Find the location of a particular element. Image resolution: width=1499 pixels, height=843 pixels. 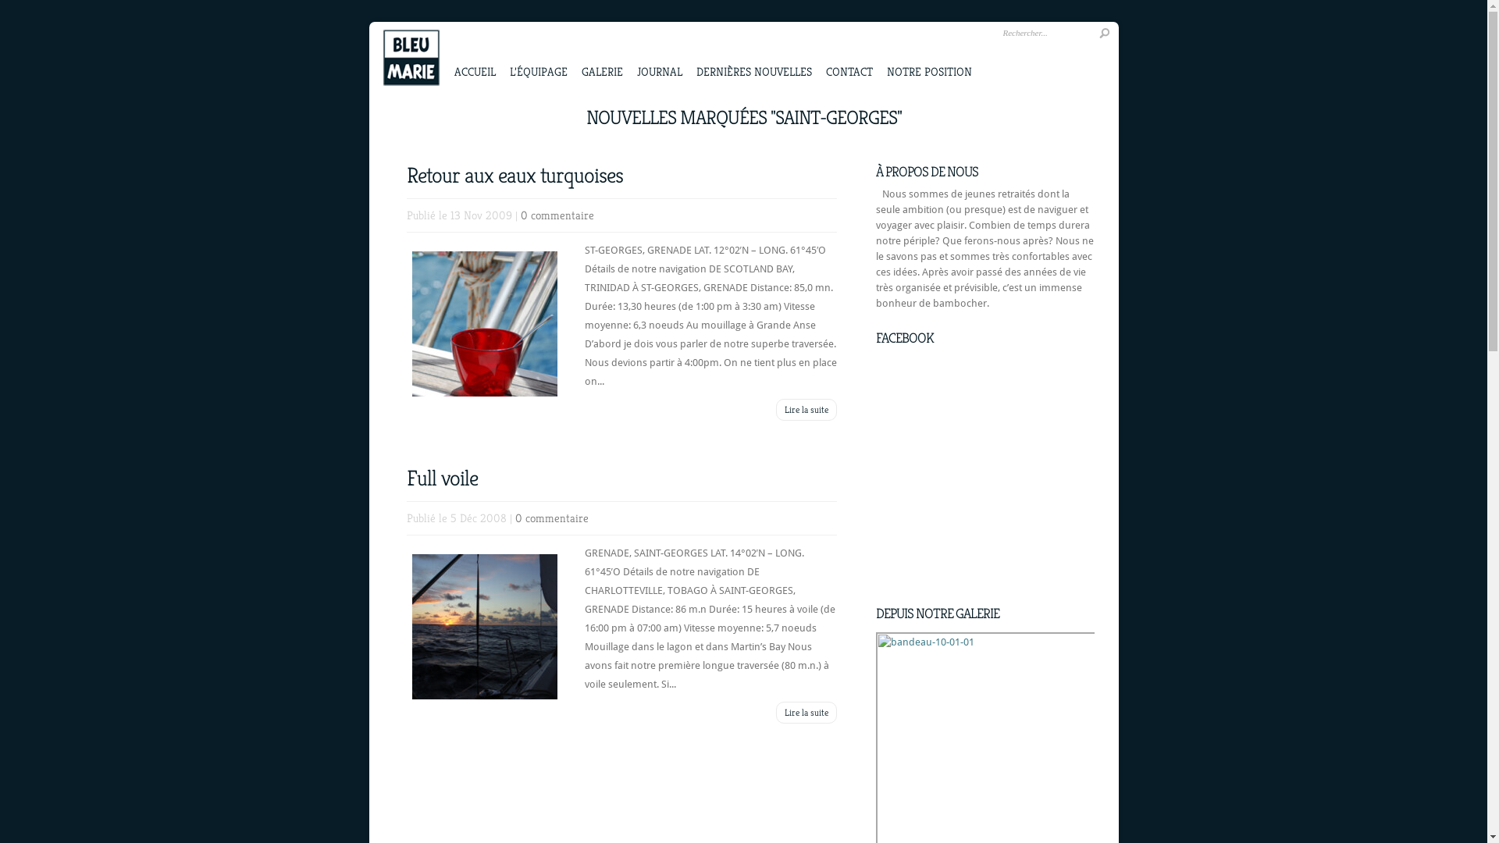

GALERIE is located at coordinates (601, 55).